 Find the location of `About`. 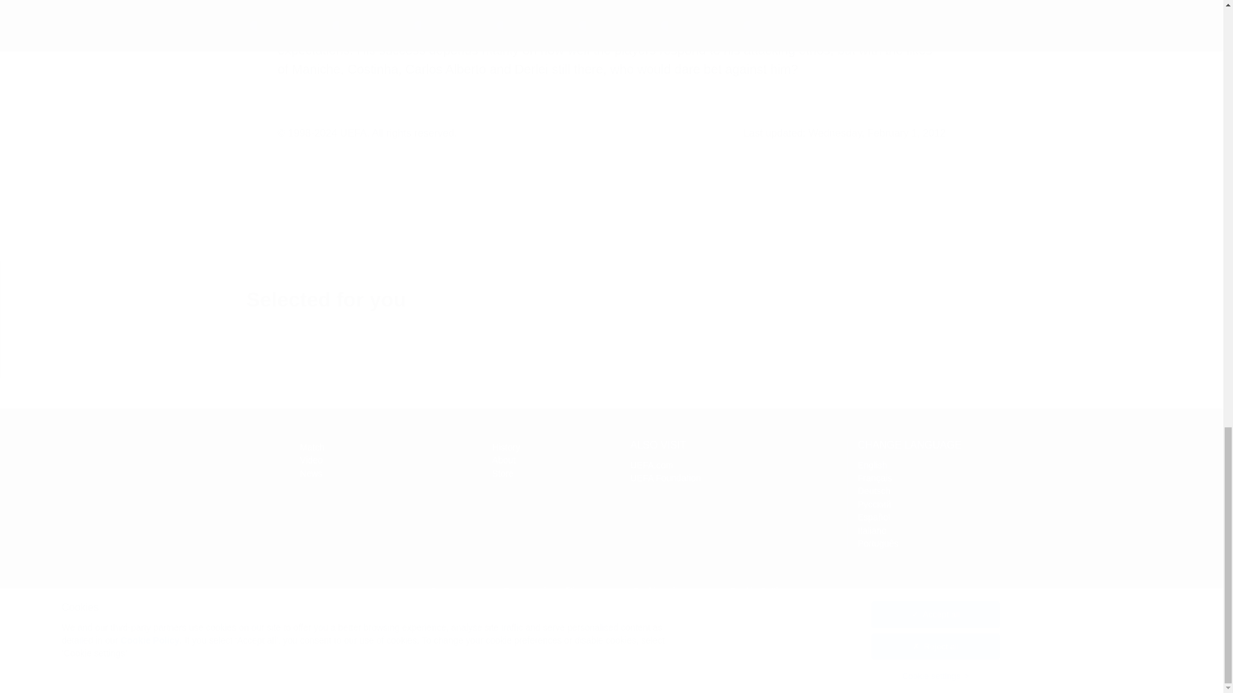

About is located at coordinates (503, 459).